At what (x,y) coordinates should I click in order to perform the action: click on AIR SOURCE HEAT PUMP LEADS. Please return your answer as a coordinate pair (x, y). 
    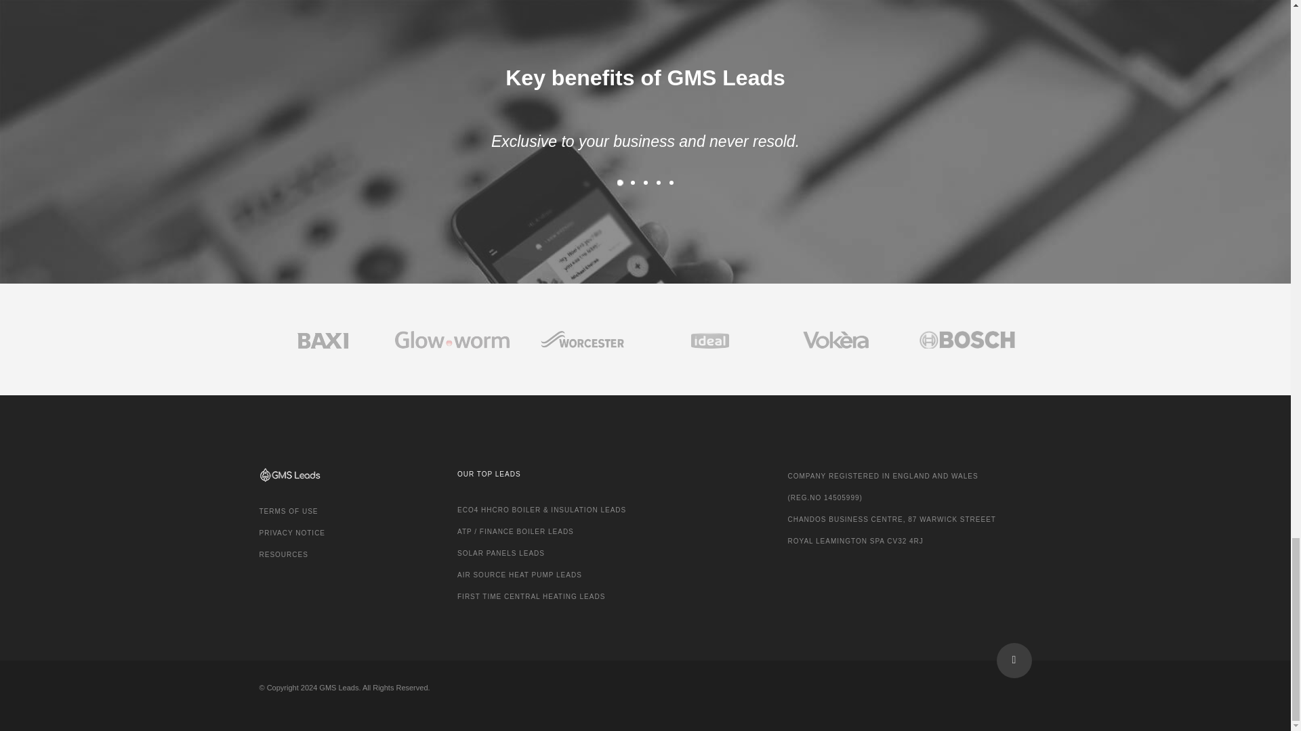
    Looking at the image, I should click on (519, 575).